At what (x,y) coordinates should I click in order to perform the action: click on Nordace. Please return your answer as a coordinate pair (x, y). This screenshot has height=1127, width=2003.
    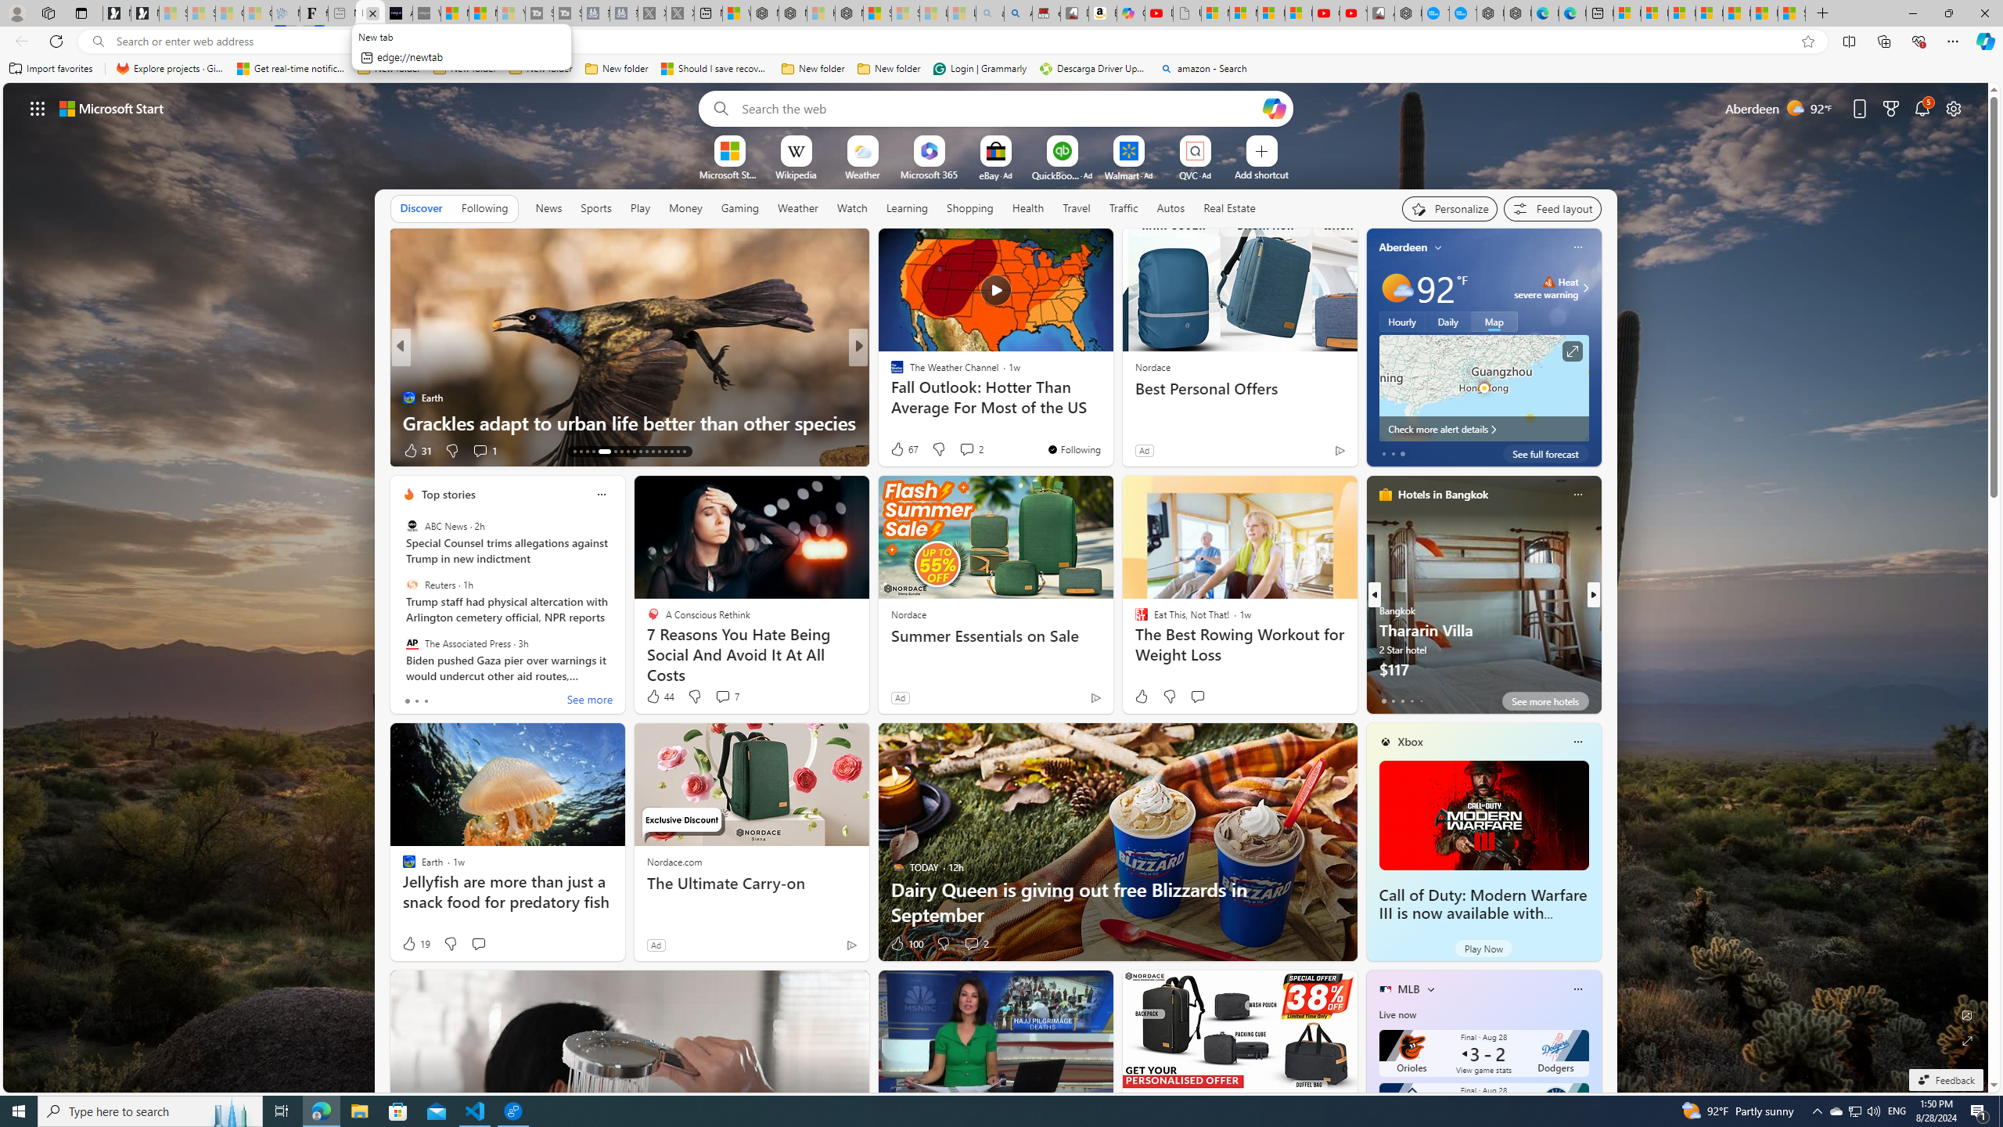
    Looking at the image, I should click on (908, 614).